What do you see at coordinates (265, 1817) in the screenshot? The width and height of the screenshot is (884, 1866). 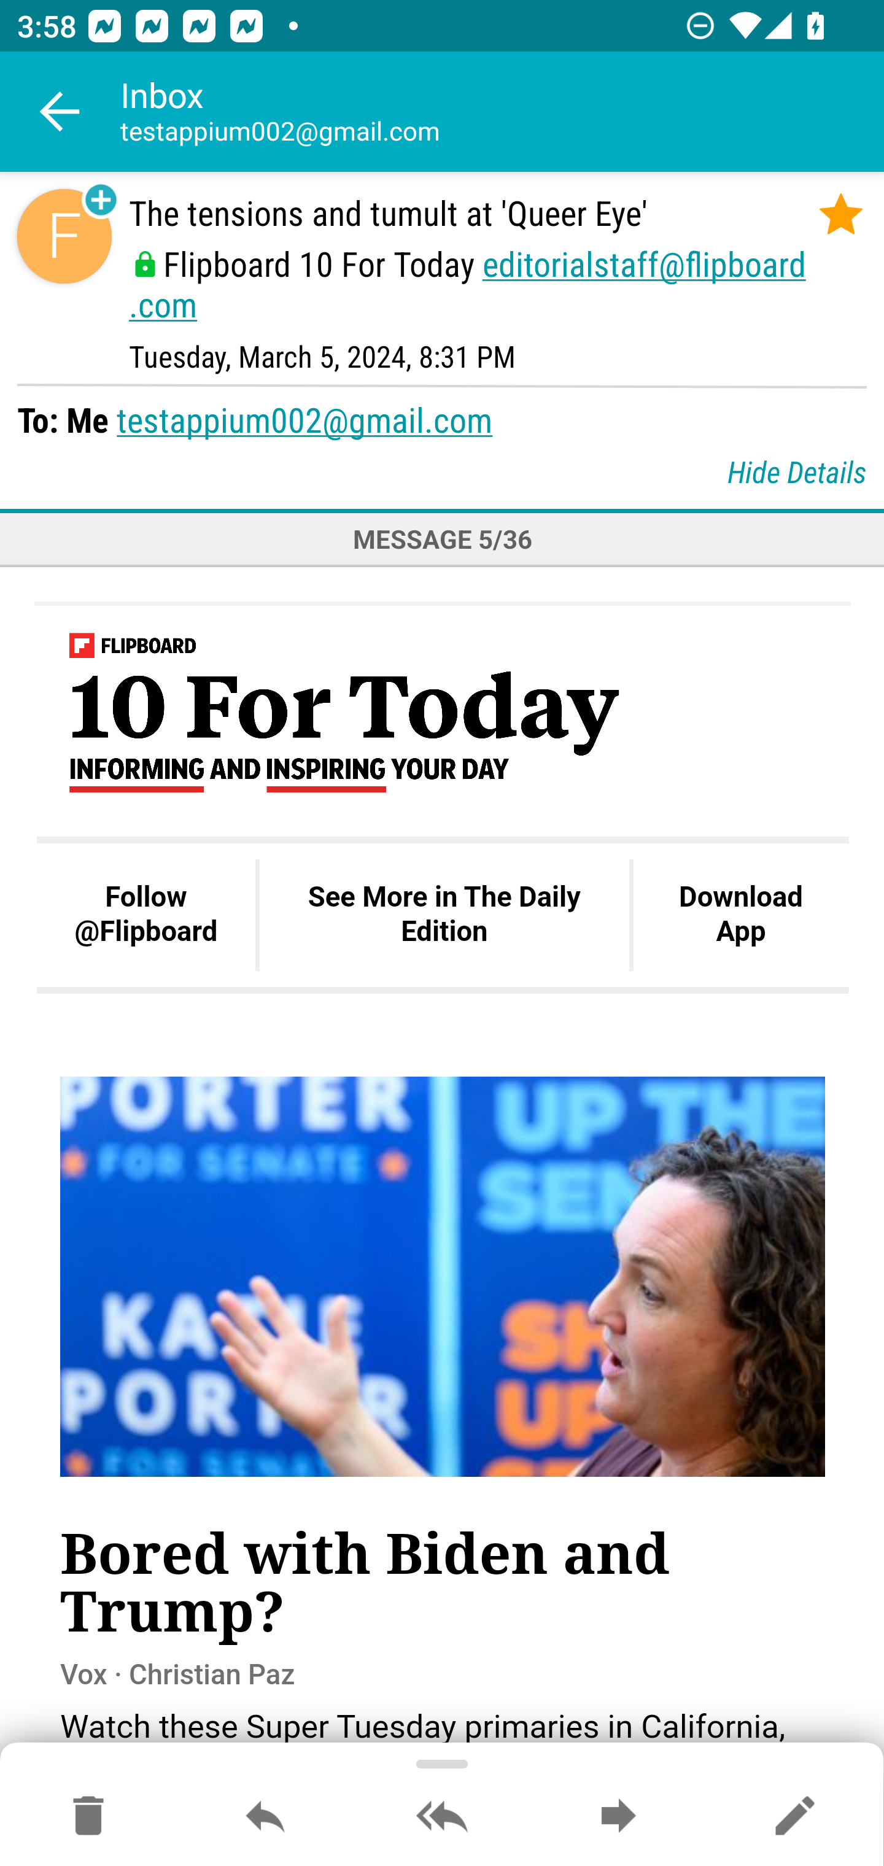 I see `Reply` at bounding box center [265, 1817].